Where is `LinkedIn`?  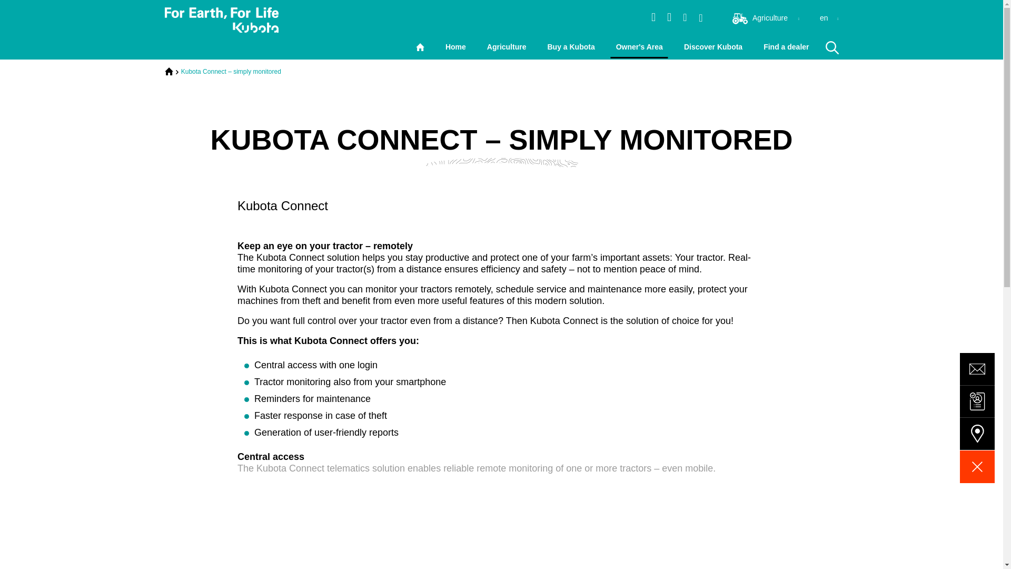
LinkedIn is located at coordinates (669, 17).